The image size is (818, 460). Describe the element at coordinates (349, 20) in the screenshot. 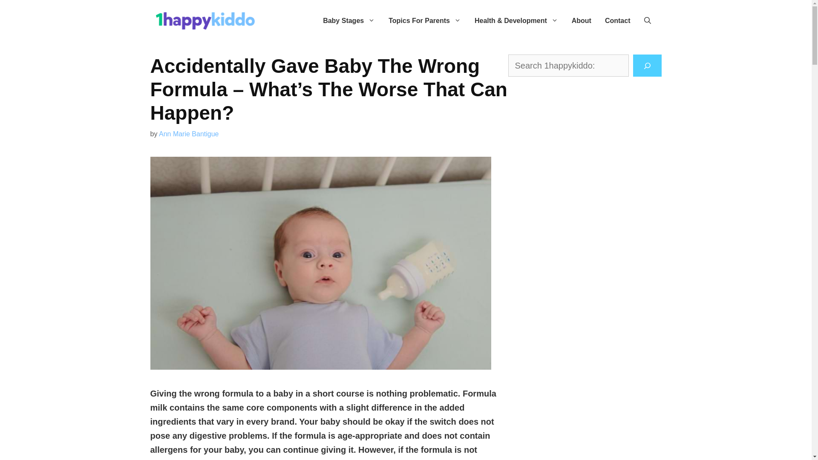

I see `Baby Stages` at that location.